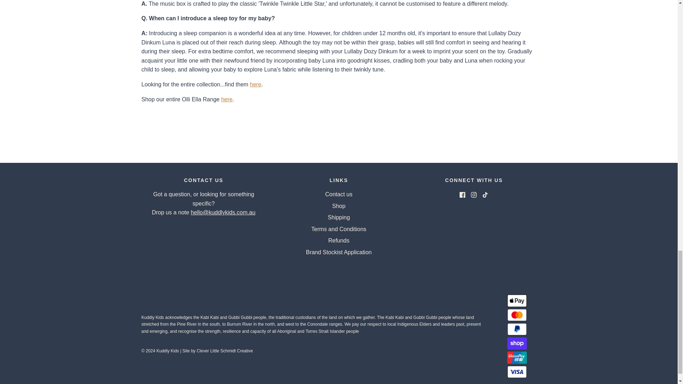  I want to click on TikTok icon, so click(485, 195).